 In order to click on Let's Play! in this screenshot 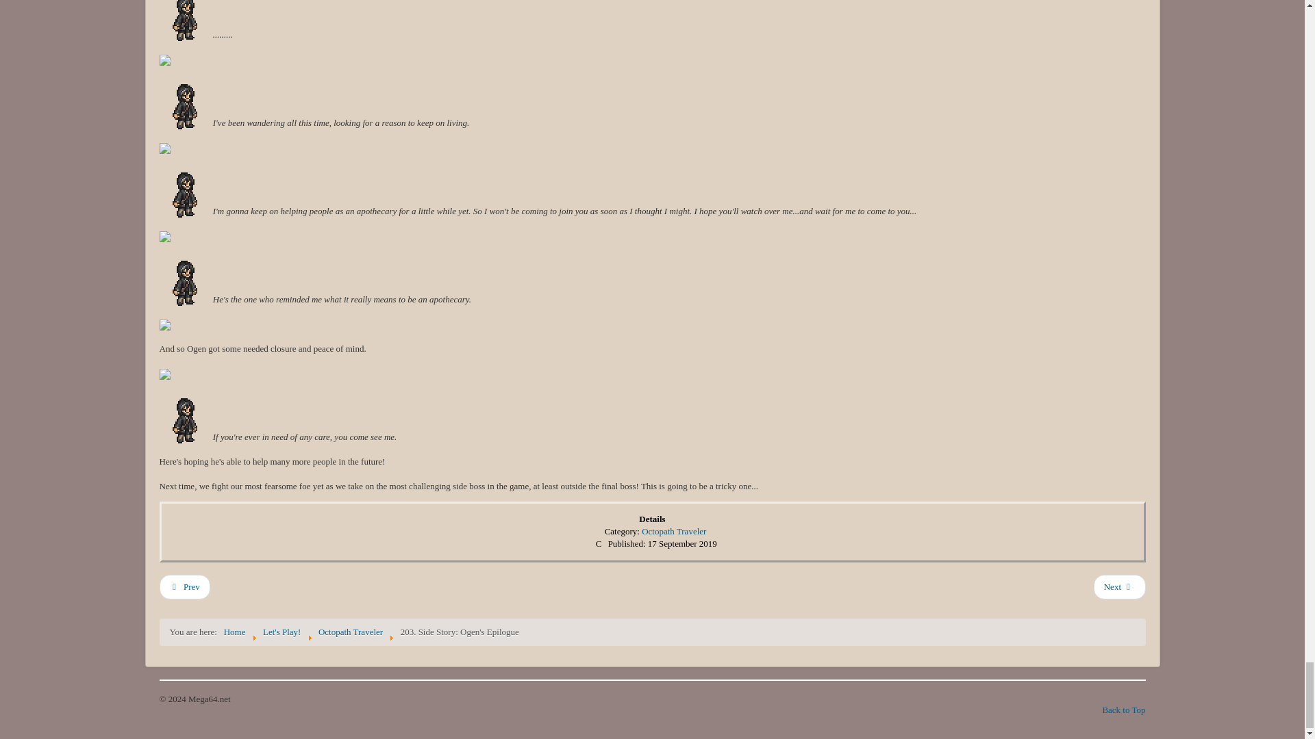, I will do `click(282, 631)`.